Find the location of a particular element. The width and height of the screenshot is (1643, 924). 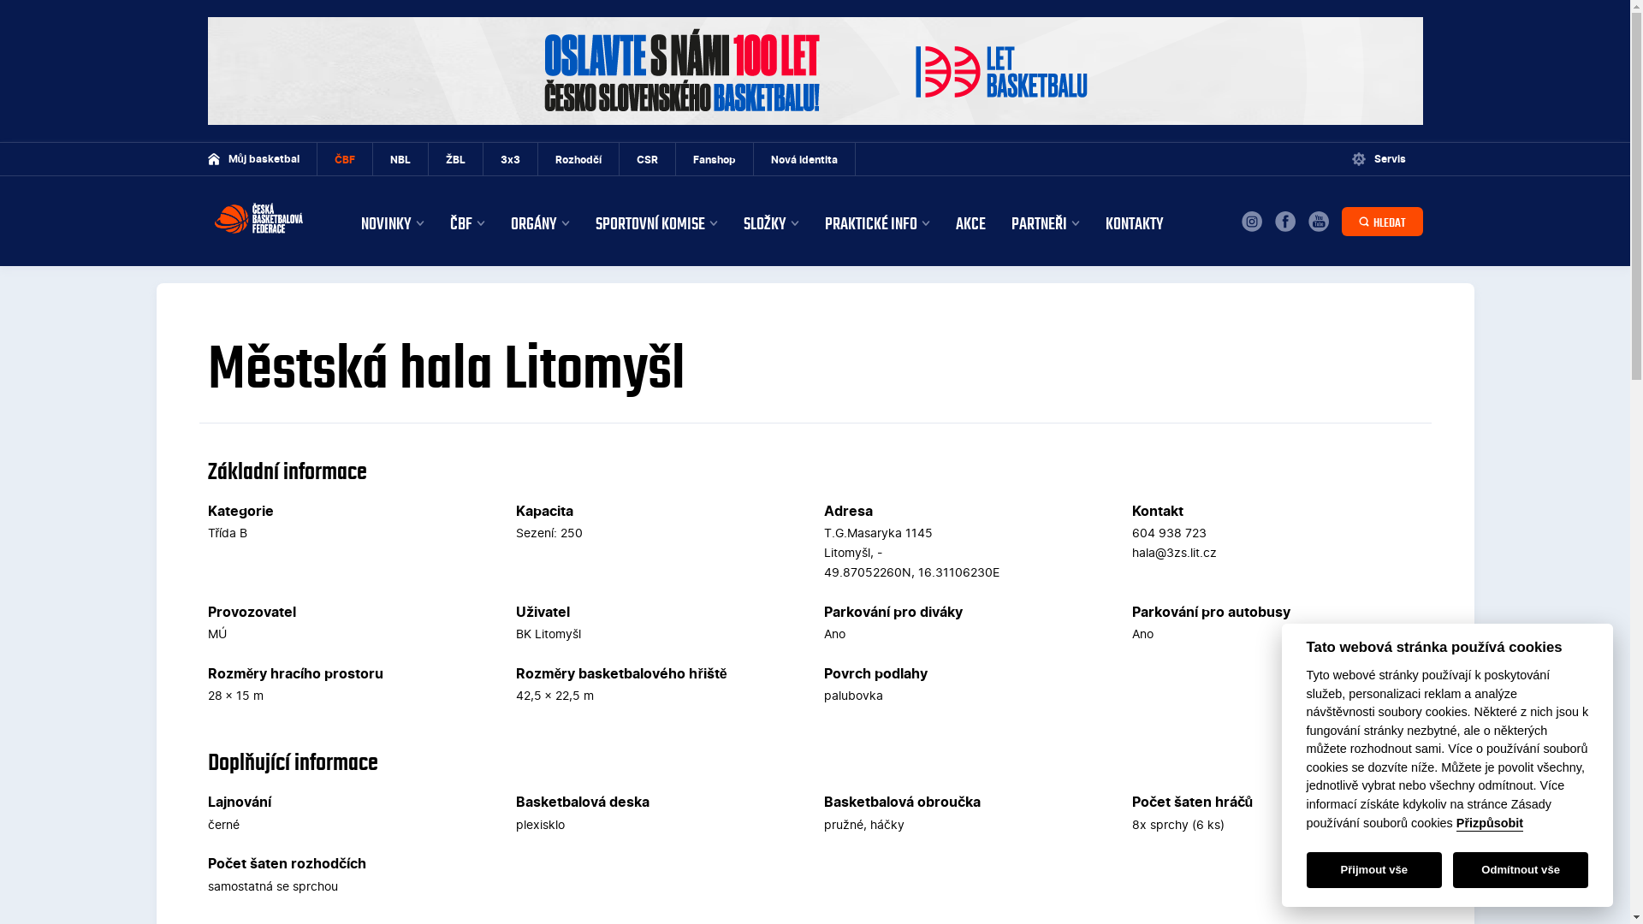

NBL is located at coordinates (400, 159).